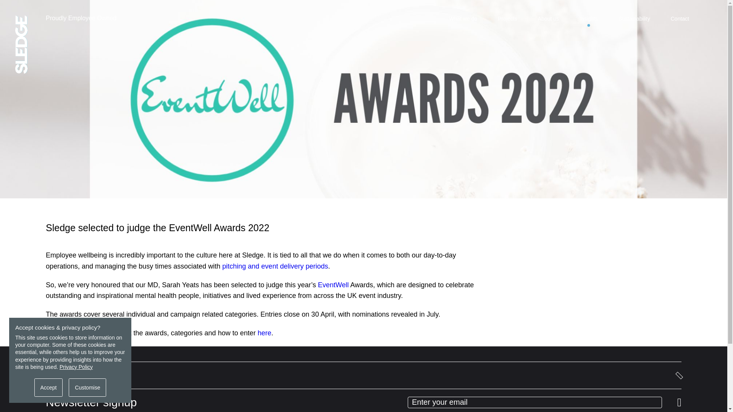 The height and width of the screenshot is (412, 733). I want to click on Get in touch, so click(363, 375).